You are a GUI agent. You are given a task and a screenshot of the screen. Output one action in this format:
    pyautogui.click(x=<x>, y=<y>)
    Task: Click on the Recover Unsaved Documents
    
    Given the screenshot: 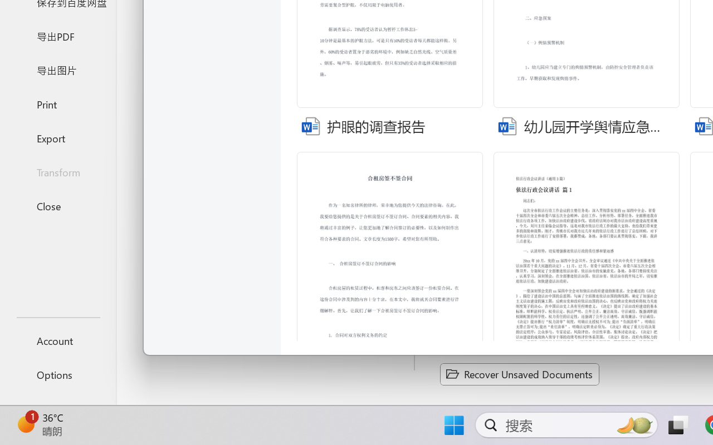 What is the action you would take?
    pyautogui.click(x=519, y=374)
    